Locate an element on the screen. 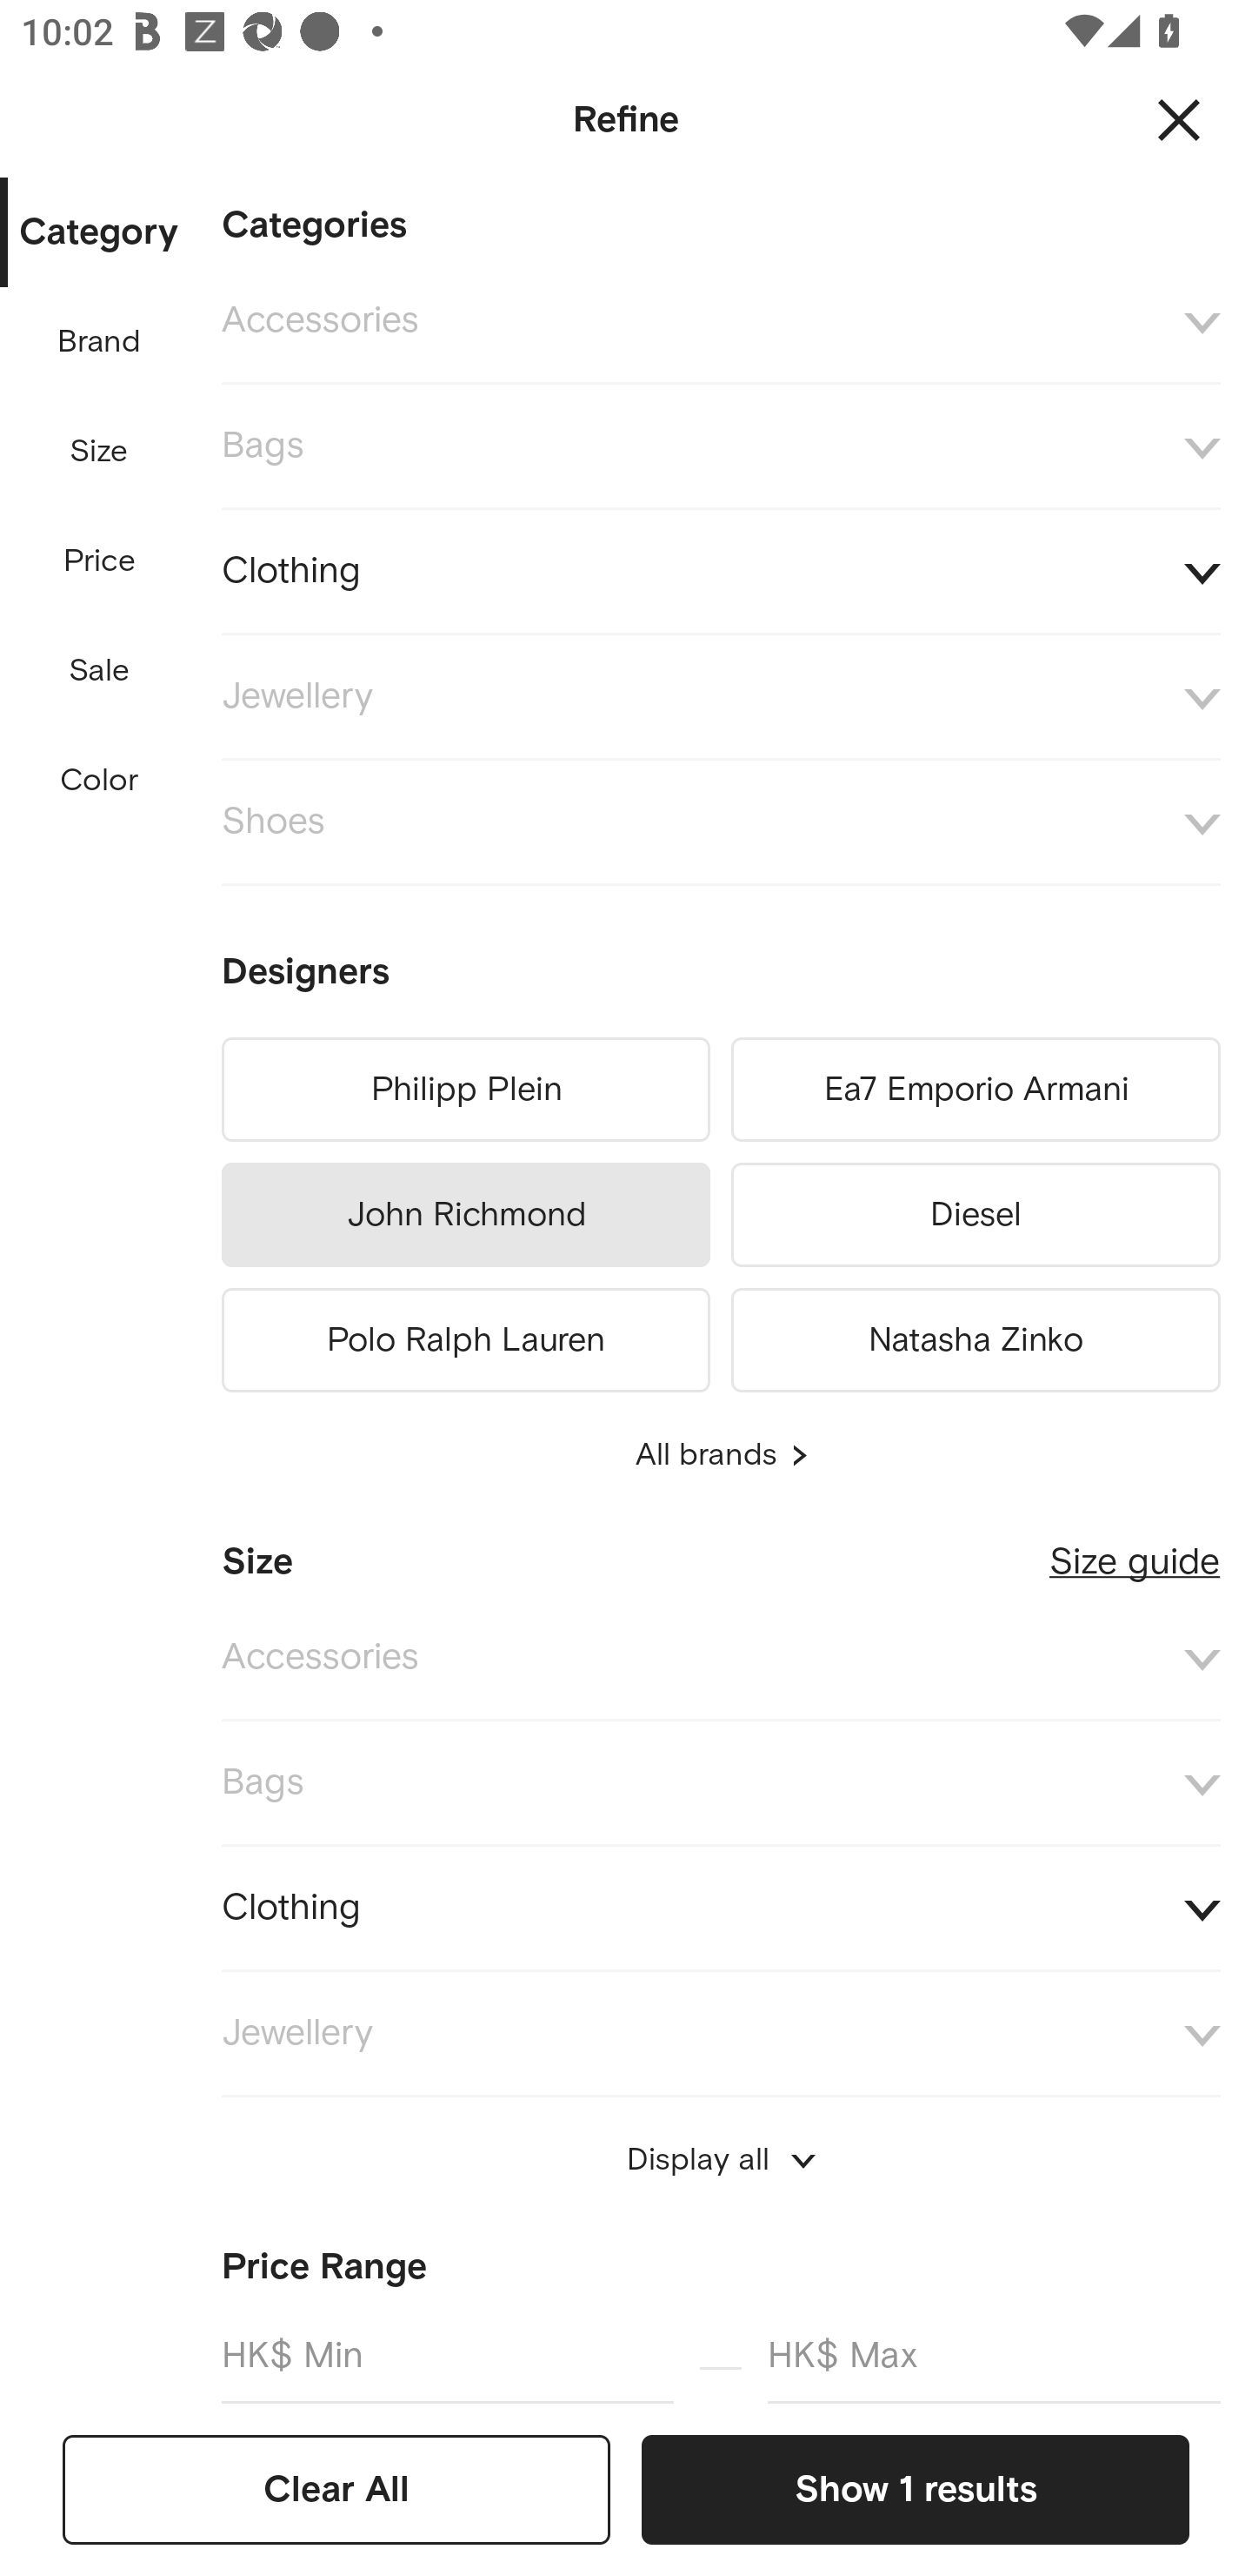 The width and height of the screenshot is (1252, 2576). Clothing is located at coordinates (721, 572).